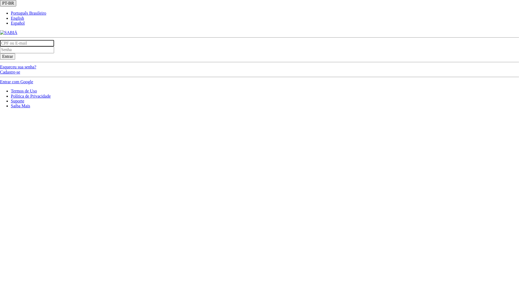 This screenshot has width=519, height=292. What do you see at coordinates (16, 82) in the screenshot?
I see `Entrar com Google` at bounding box center [16, 82].